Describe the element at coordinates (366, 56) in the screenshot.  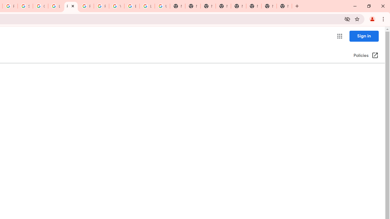
I see `Policies (Open in a new window)` at that location.